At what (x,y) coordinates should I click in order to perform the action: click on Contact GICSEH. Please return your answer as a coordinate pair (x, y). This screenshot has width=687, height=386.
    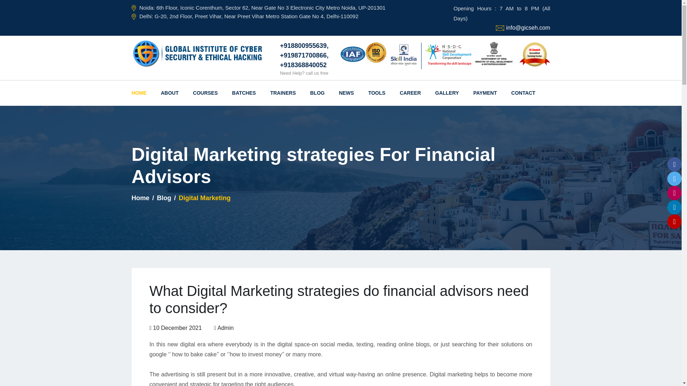
    Looking at the image, I should click on (523, 93).